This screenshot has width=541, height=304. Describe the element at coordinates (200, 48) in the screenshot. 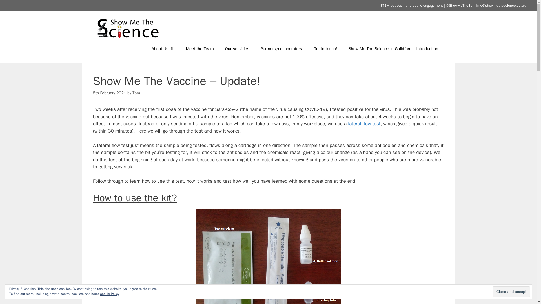

I see `Meet the Team` at that location.